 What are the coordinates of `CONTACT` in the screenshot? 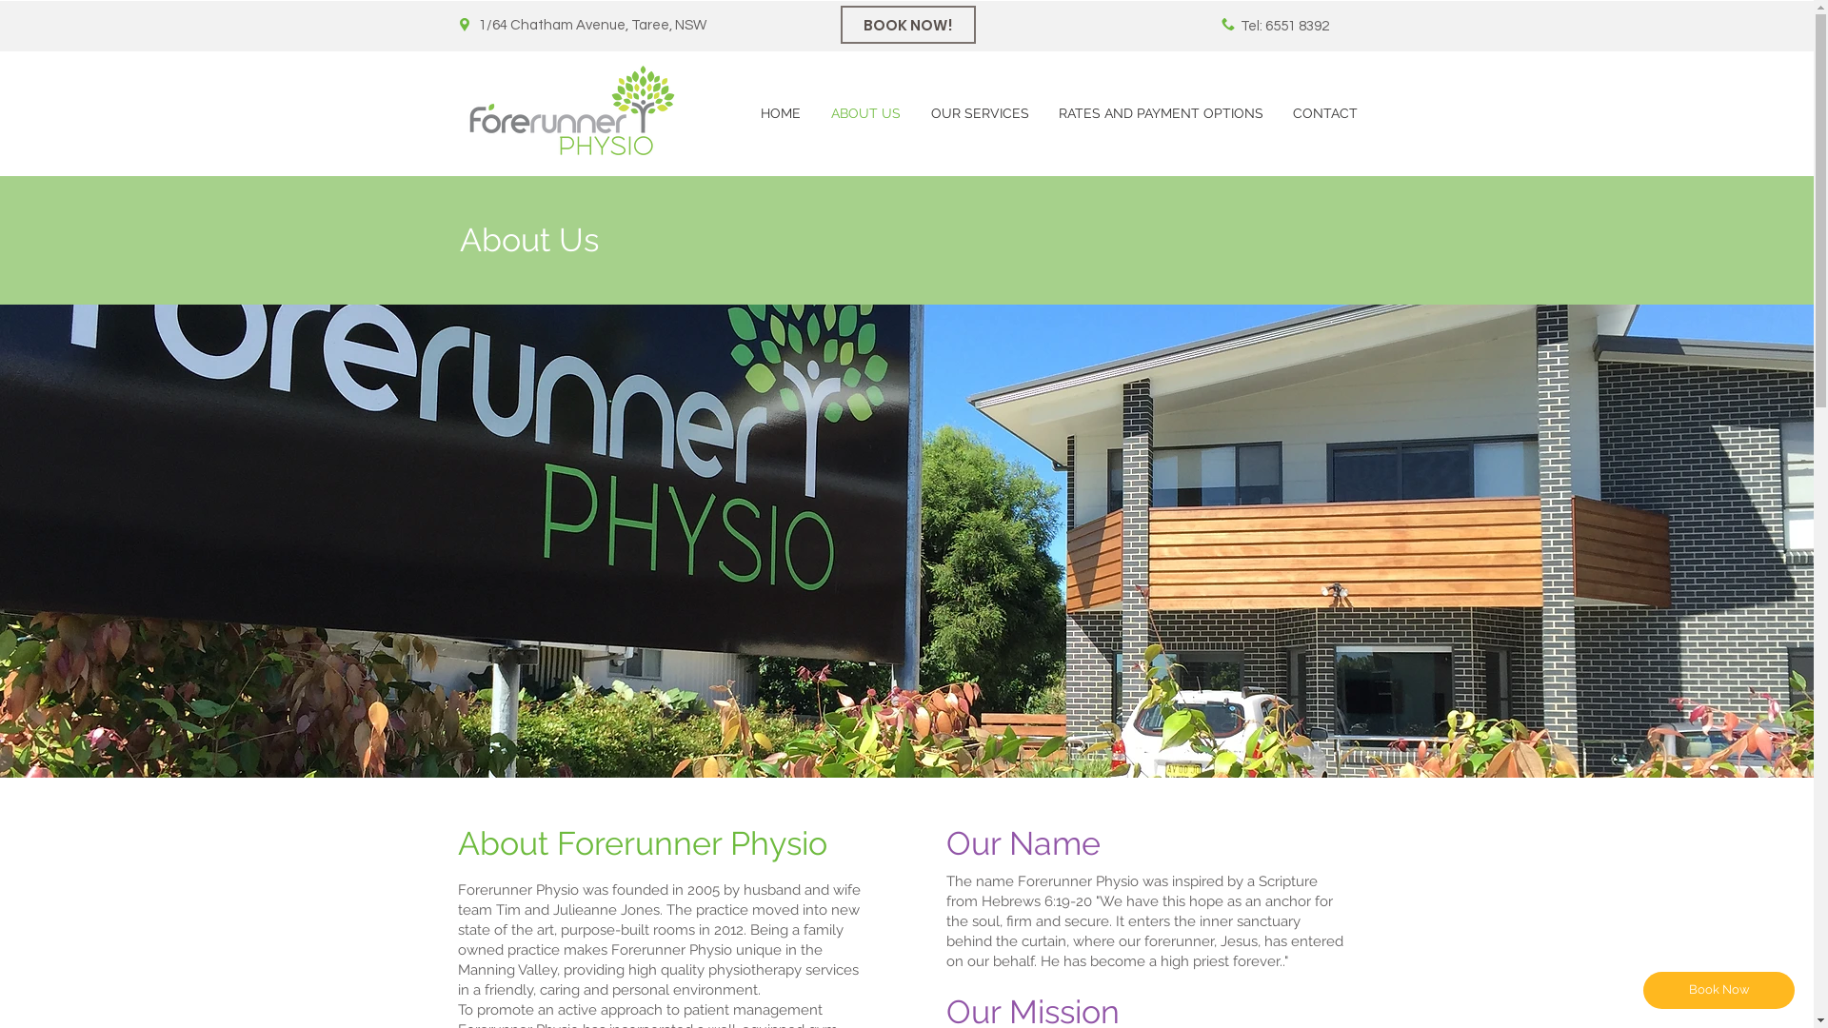 It's located at (1325, 114).